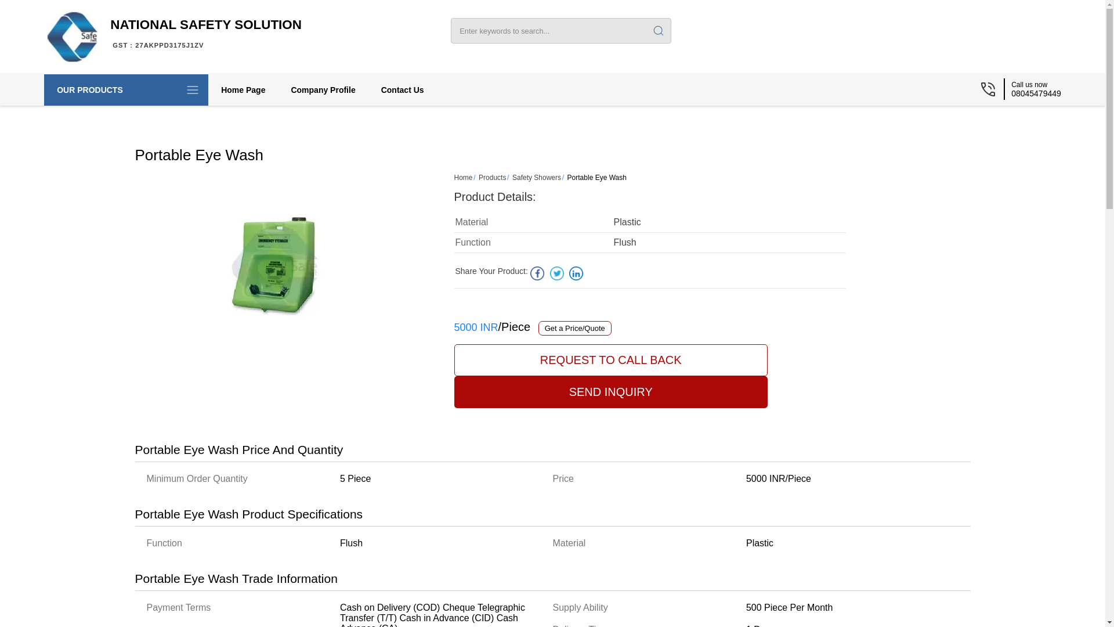 This screenshot has height=627, width=1114. I want to click on submit, so click(658, 31).